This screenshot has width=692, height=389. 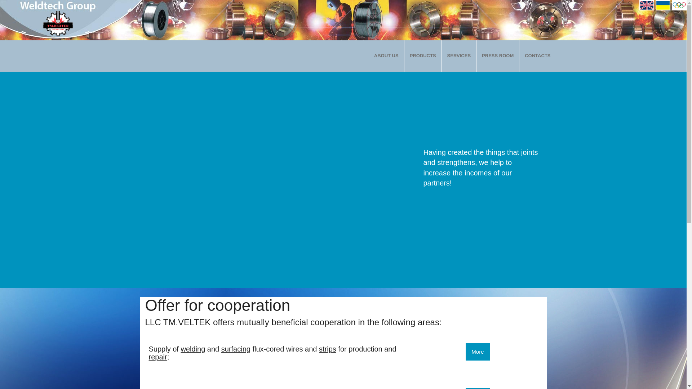 What do you see at coordinates (498, 56) in the screenshot?
I see `PRESS ROOM` at bounding box center [498, 56].